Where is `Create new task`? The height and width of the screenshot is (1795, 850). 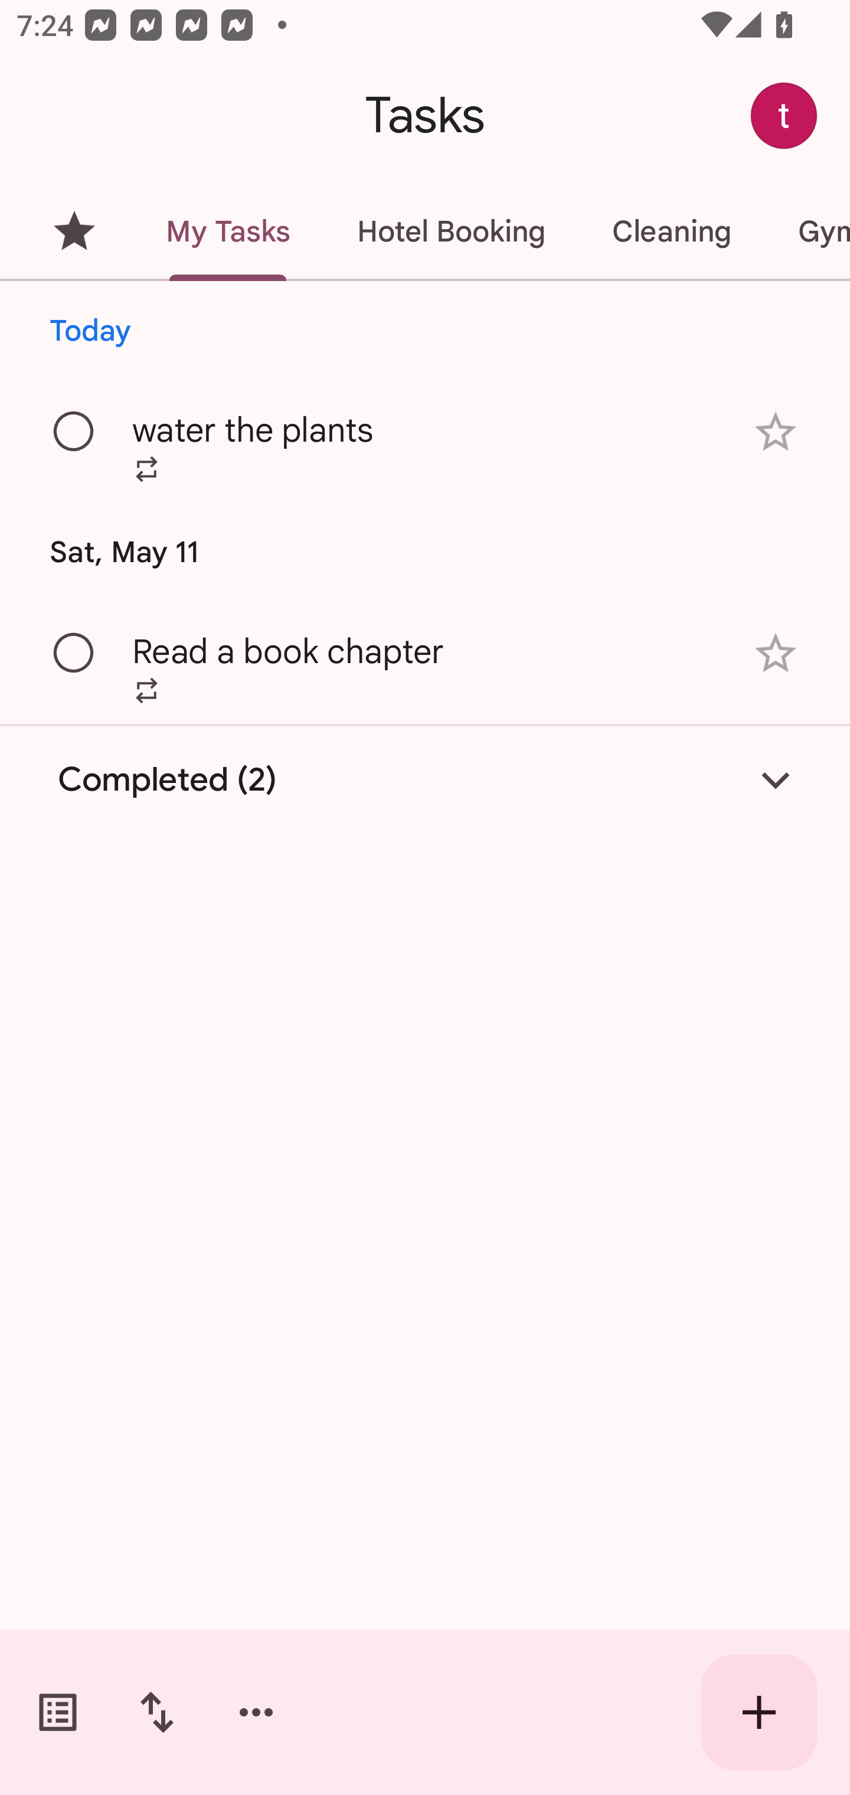 Create new task is located at coordinates (759, 1712).